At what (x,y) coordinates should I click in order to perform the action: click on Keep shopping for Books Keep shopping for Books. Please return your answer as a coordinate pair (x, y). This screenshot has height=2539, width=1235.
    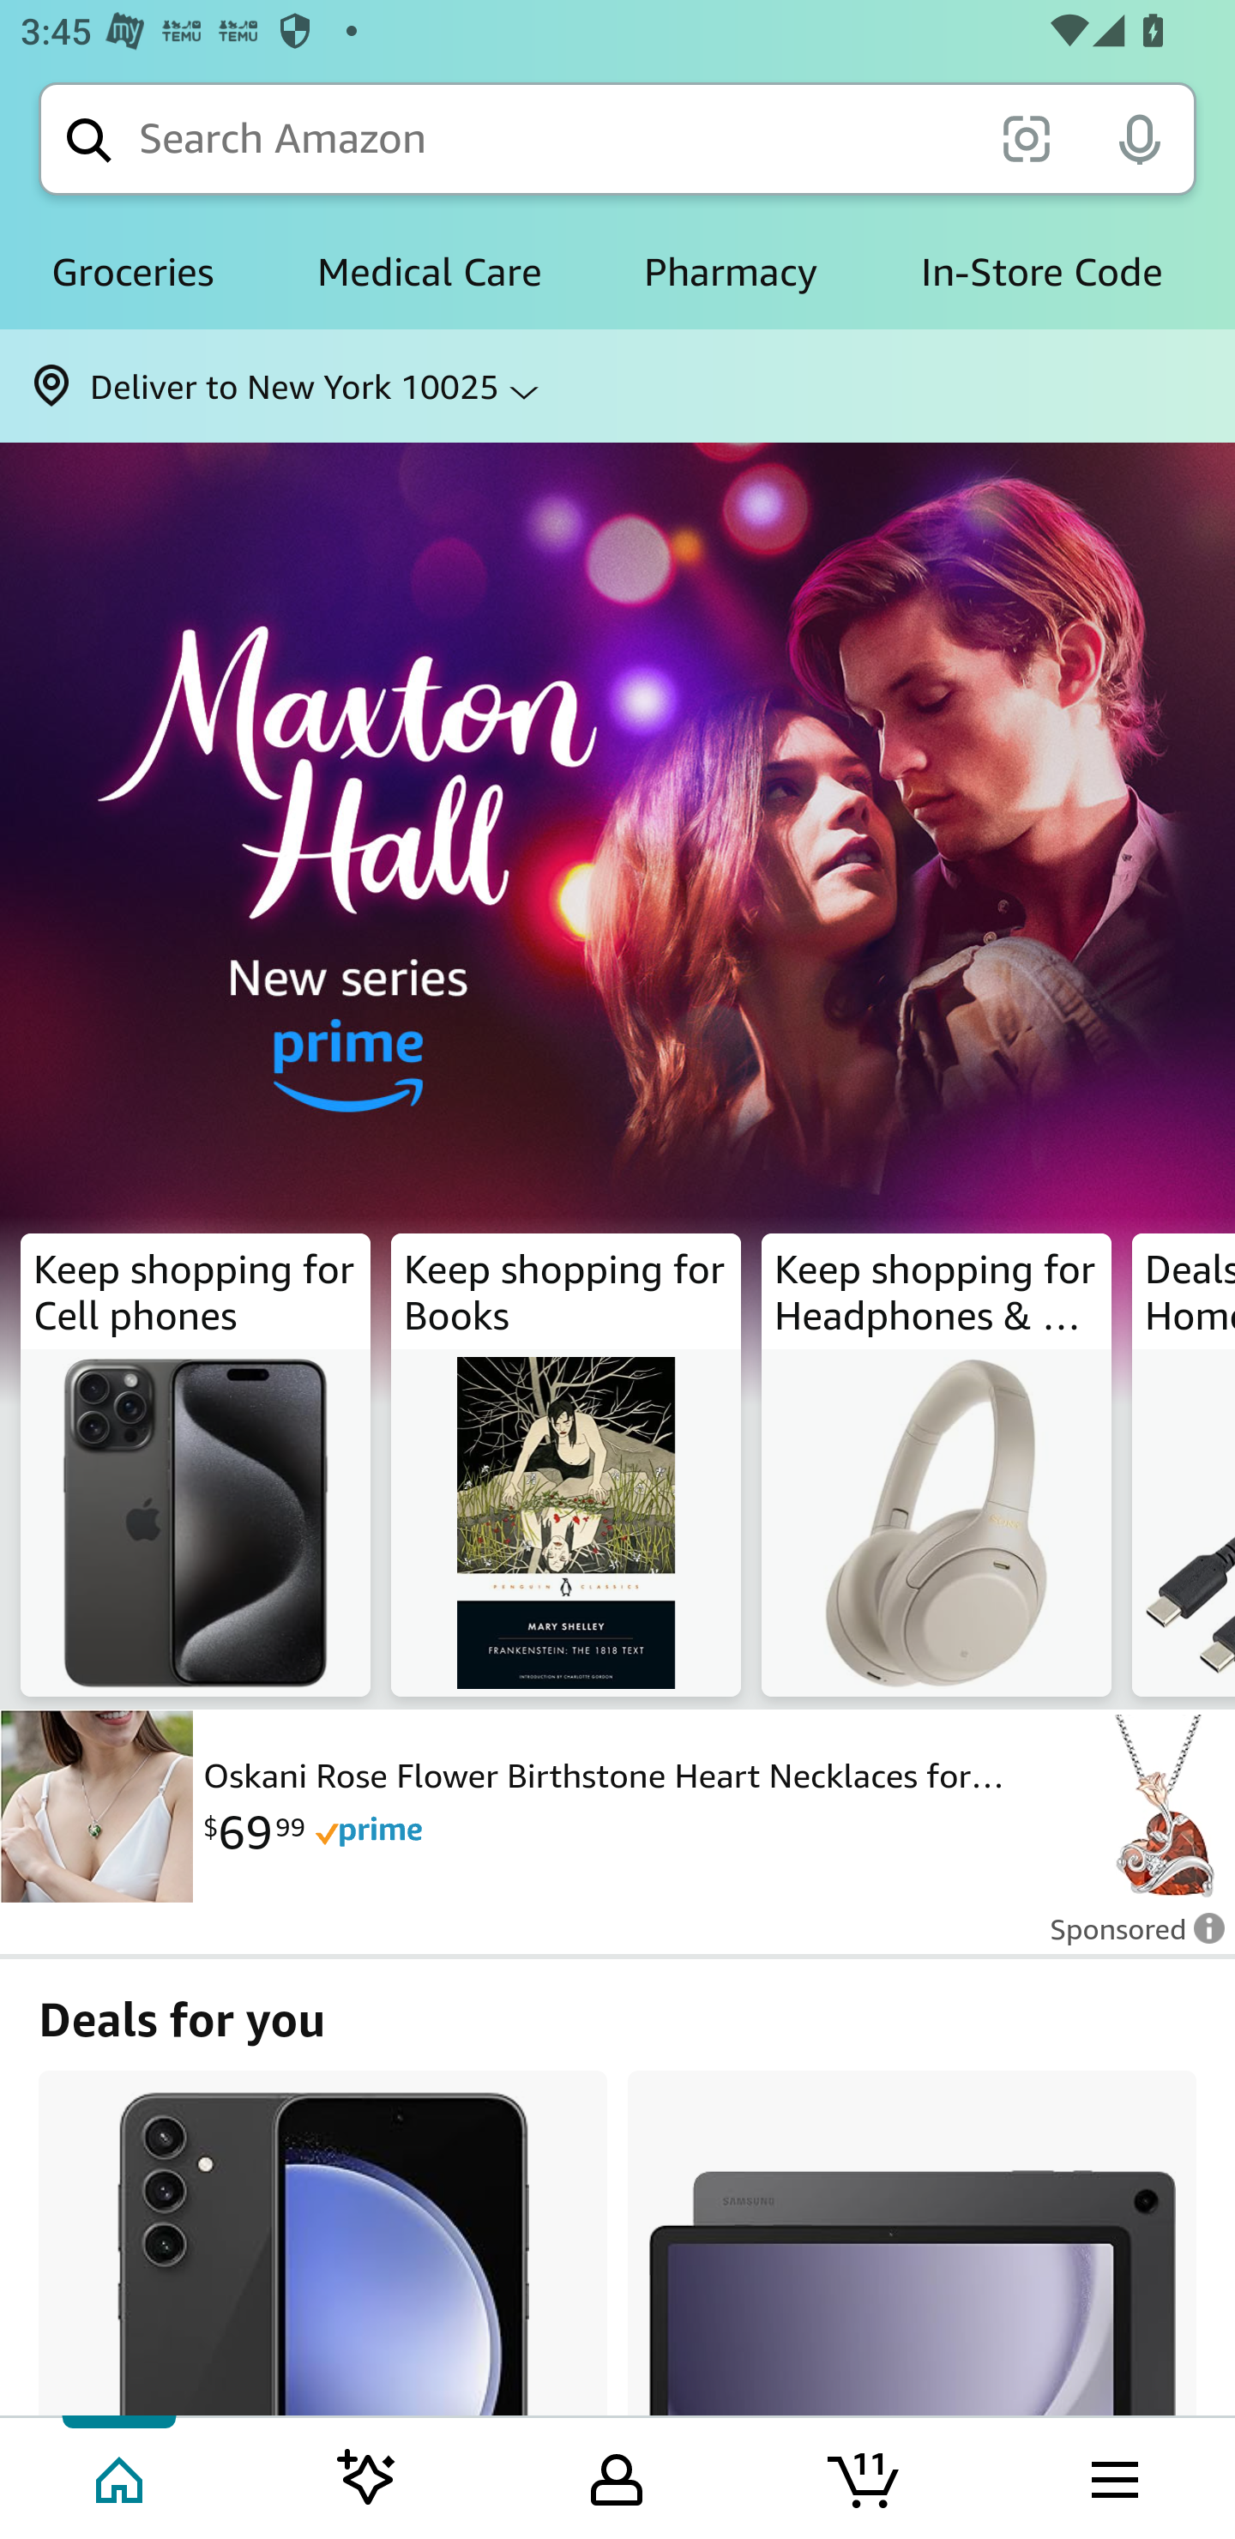
    Looking at the image, I should click on (566, 1465).